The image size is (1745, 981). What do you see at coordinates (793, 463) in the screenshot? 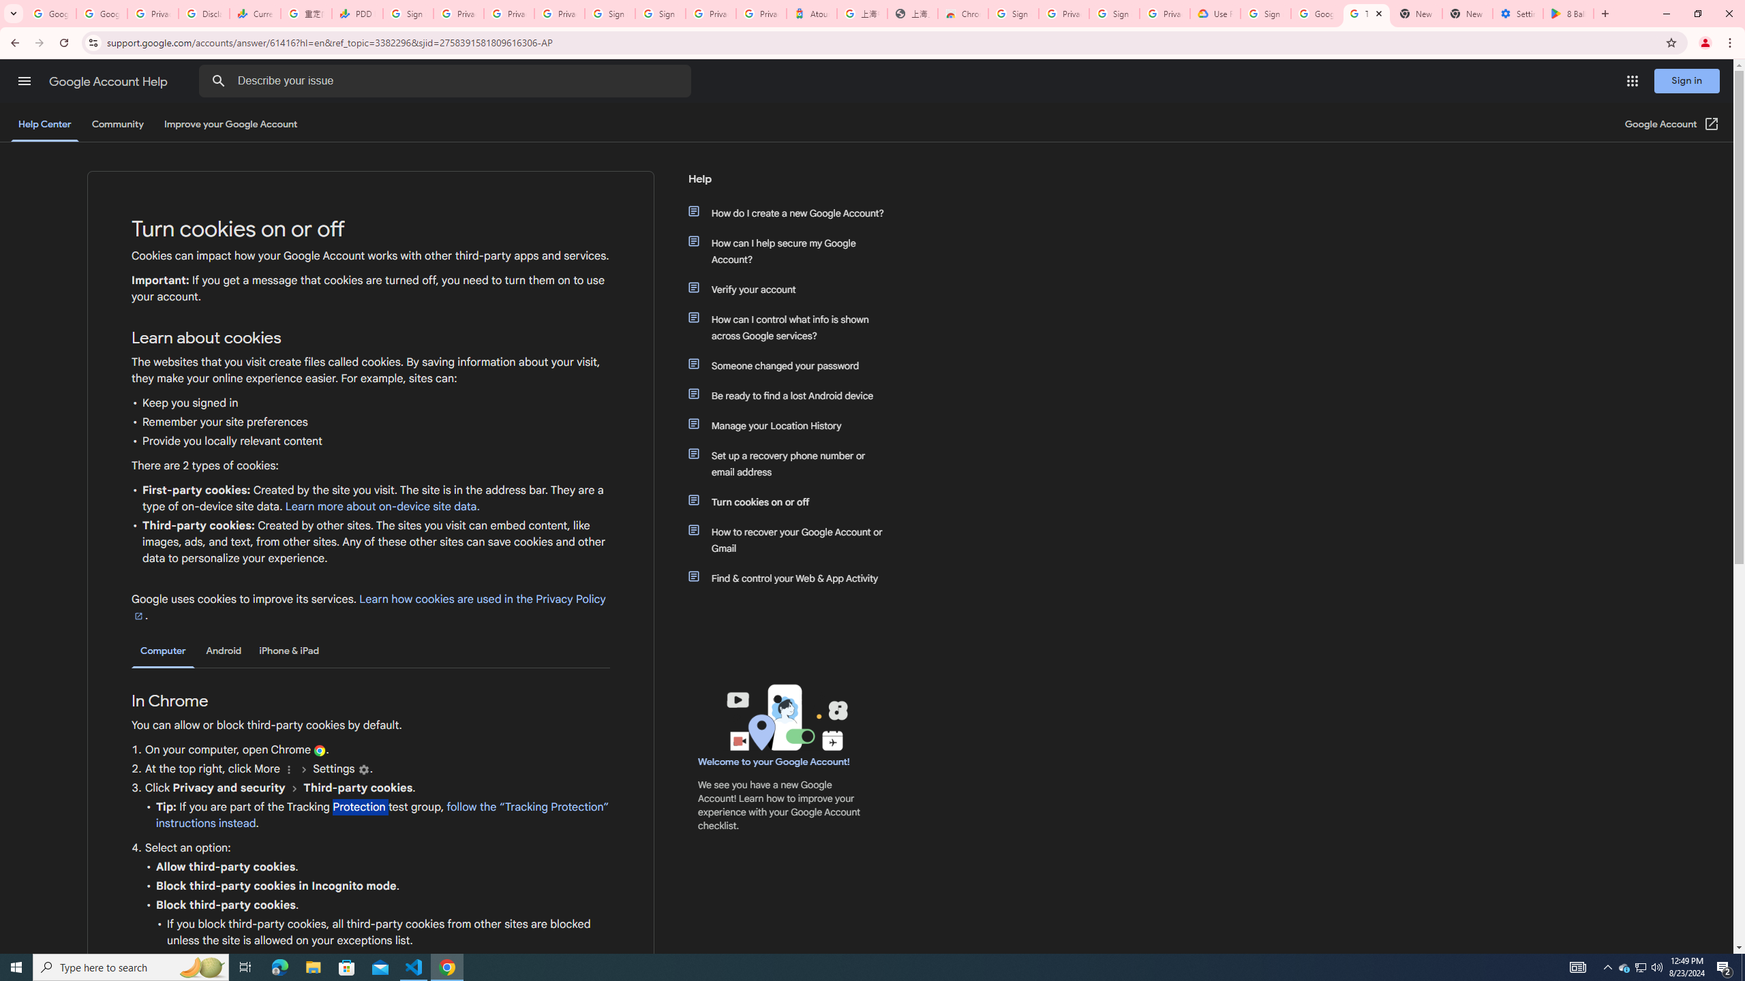
I see `Set up a recovery phone number or email address` at bounding box center [793, 463].